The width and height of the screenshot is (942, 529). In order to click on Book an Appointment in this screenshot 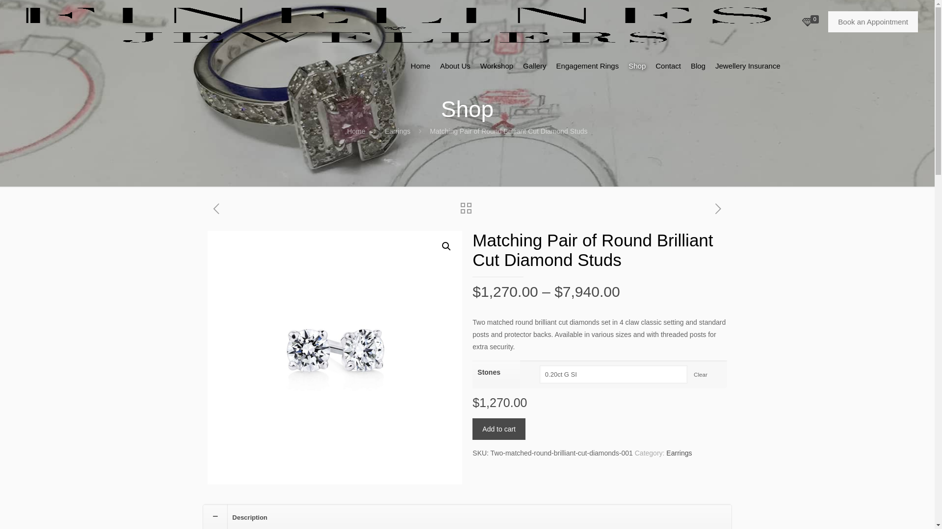, I will do `click(873, 22)`.